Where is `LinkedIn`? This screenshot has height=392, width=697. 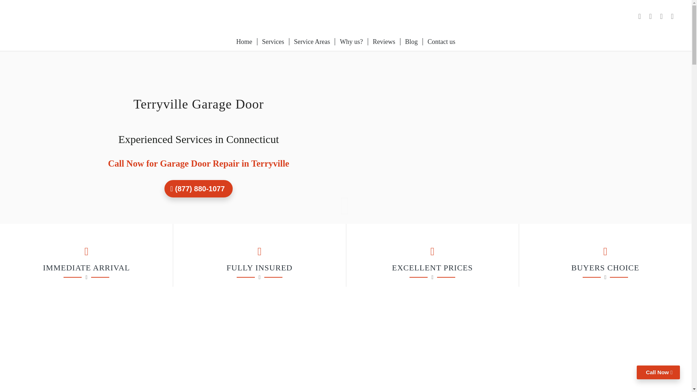 LinkedIn is located at coordinates (651, 16).